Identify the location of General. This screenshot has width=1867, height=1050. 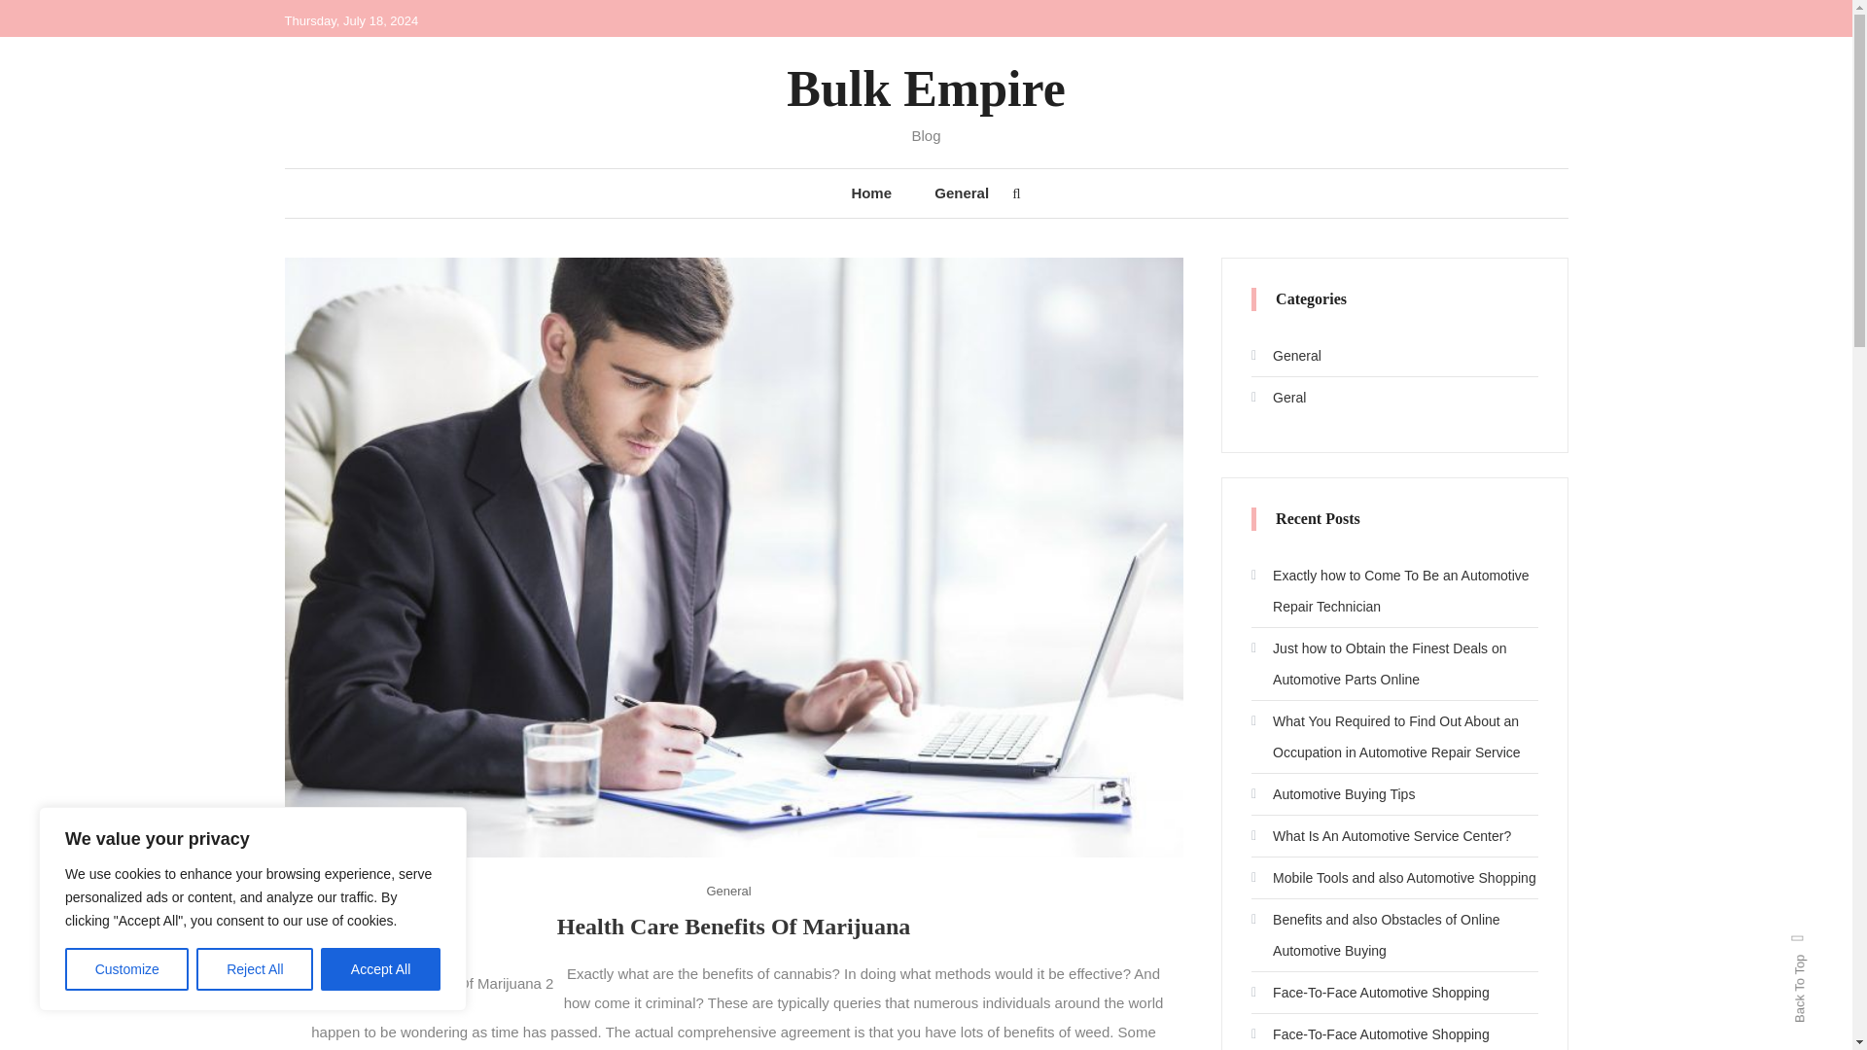
(961, 192).